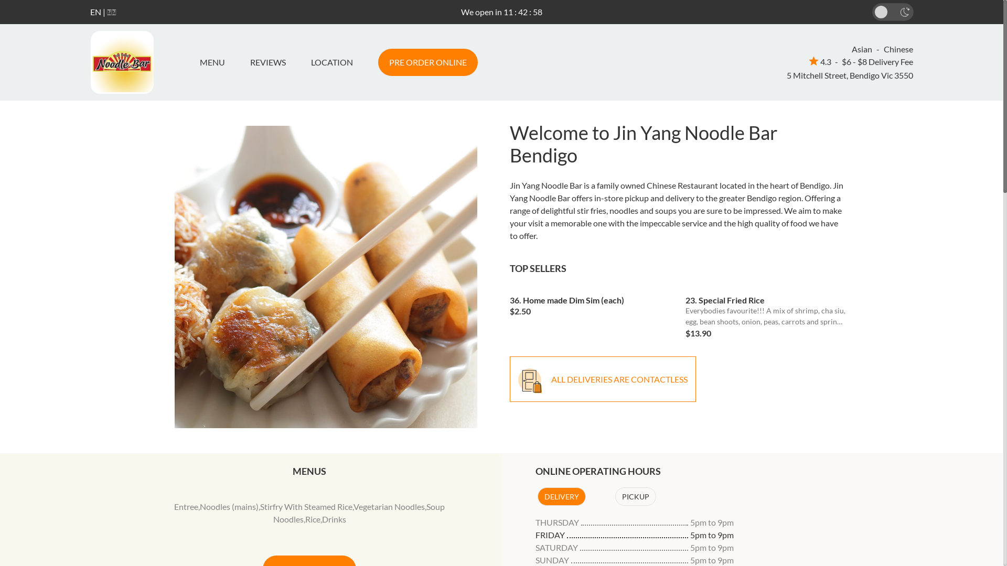 The image size is (1007, 566). What do you see at coordinates (389, 506) in the screenshot?
I see `Vegetarian Noodles` at bounding box center [389, 506].